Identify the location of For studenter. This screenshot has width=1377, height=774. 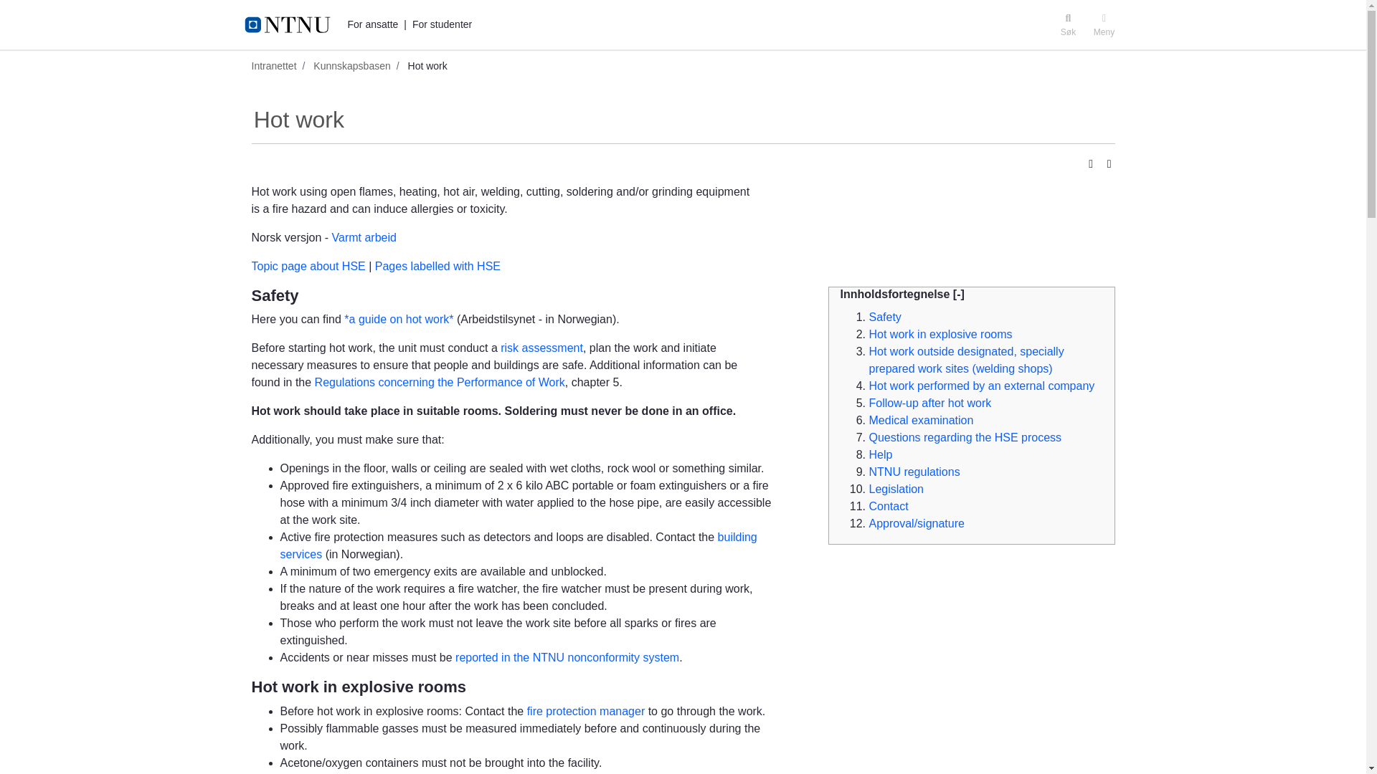
(442, 24).